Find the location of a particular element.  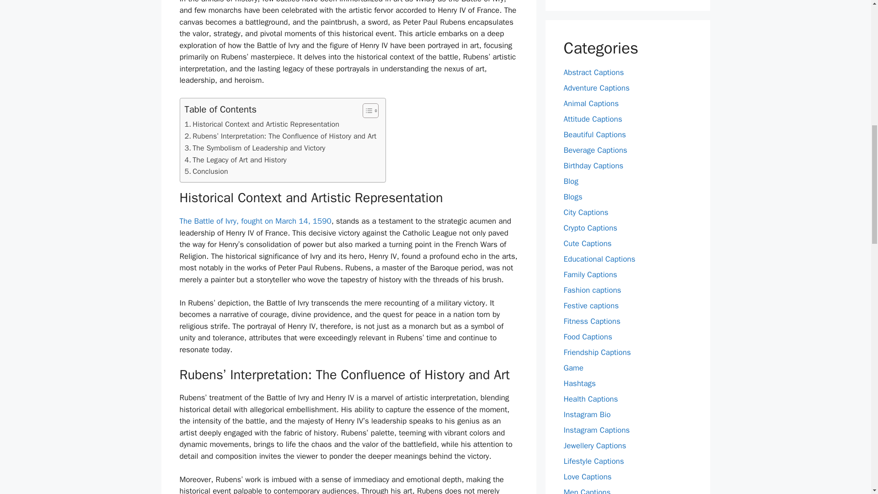

The Battle of Ivry, fought on March 14, 1590 is located at coordinates (255, 221).